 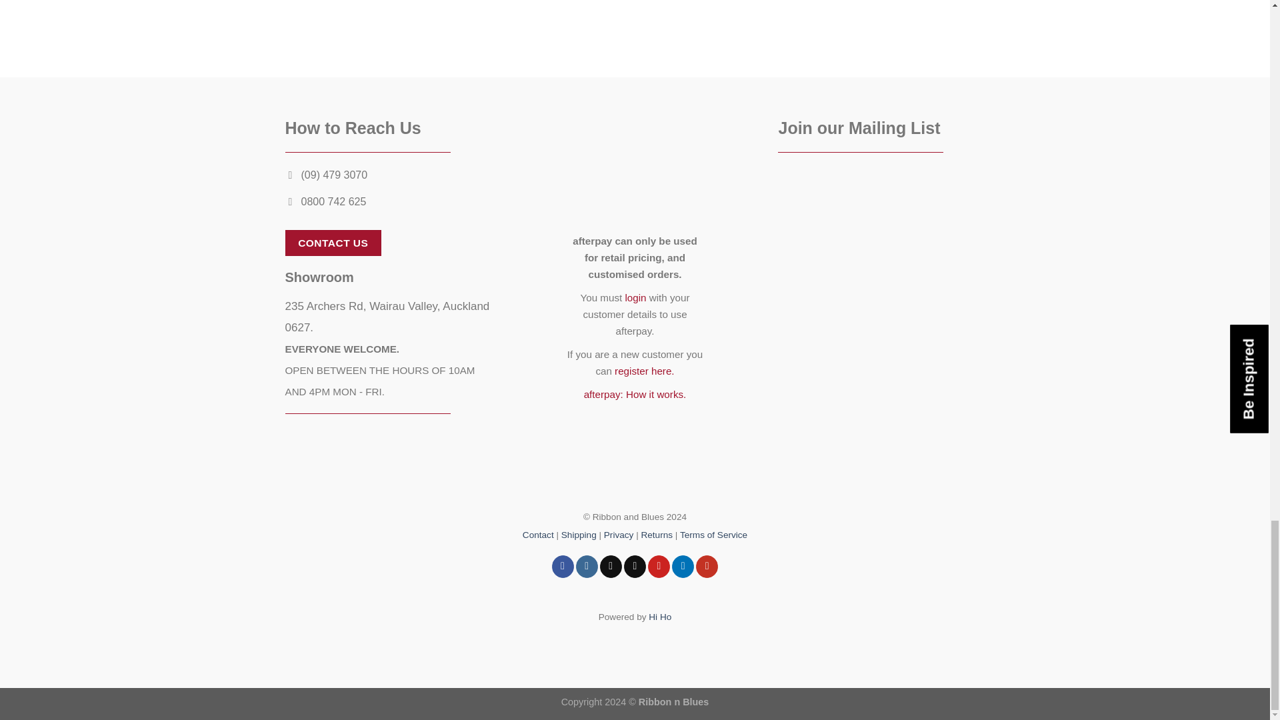 What do you see at coordinates (683, 567) in the screenshot?
I see `Follow on LinkedIn` at bounding box center [683, 567].